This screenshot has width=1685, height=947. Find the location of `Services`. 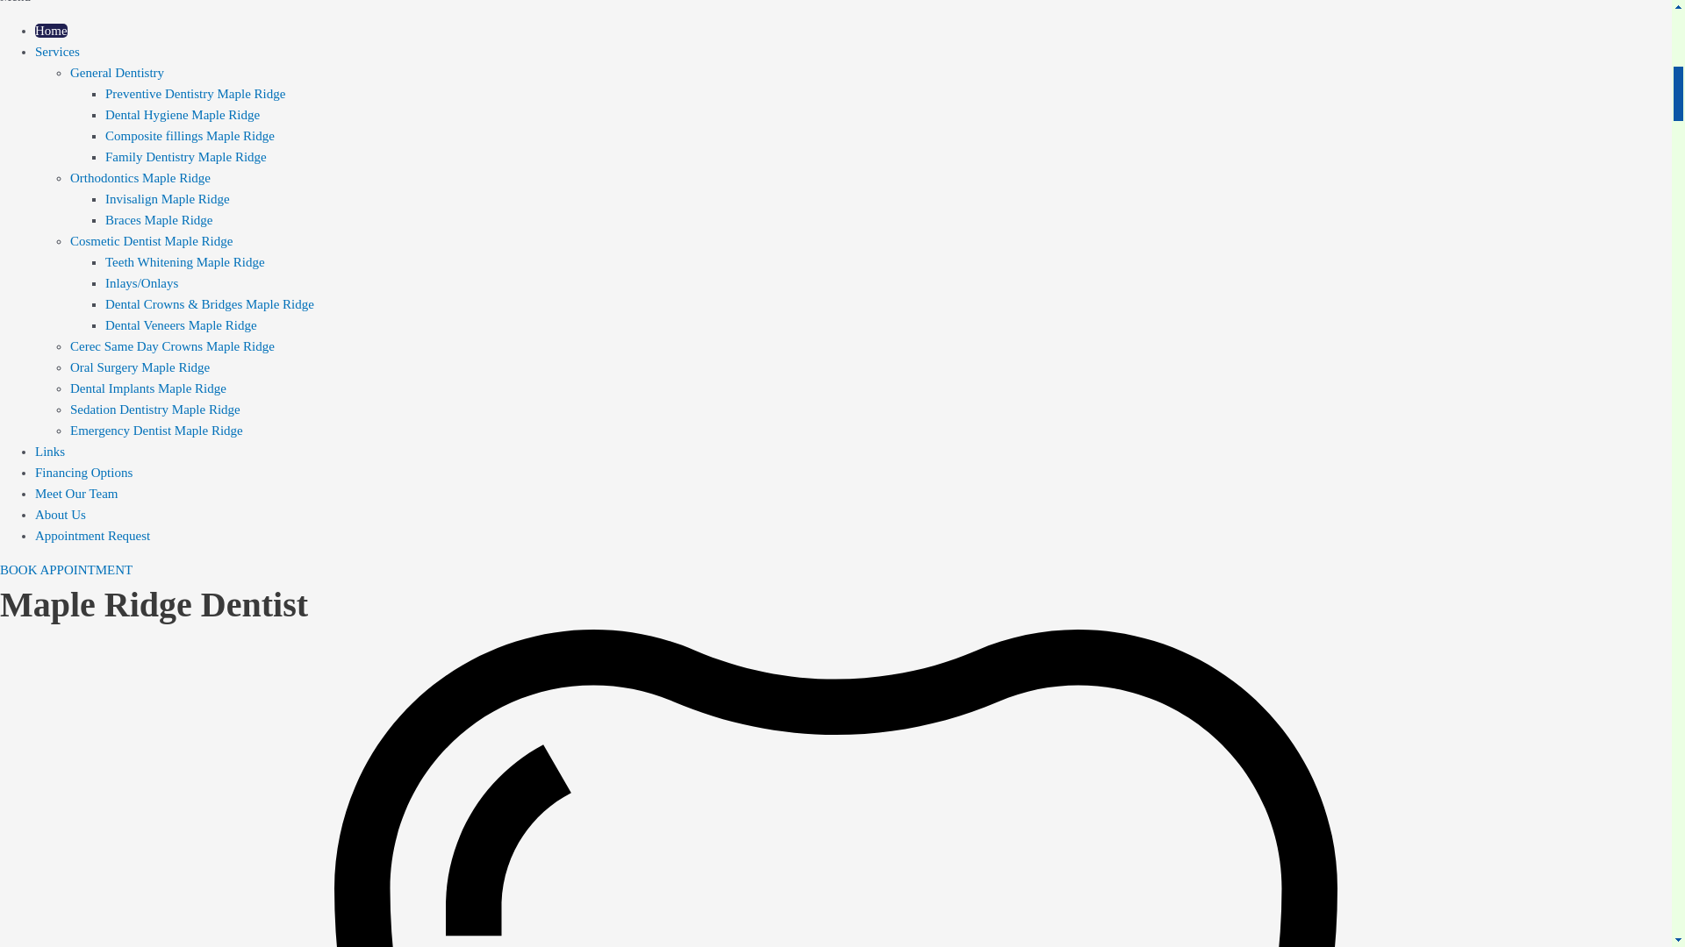

Services is located at coordinates (57, 51).